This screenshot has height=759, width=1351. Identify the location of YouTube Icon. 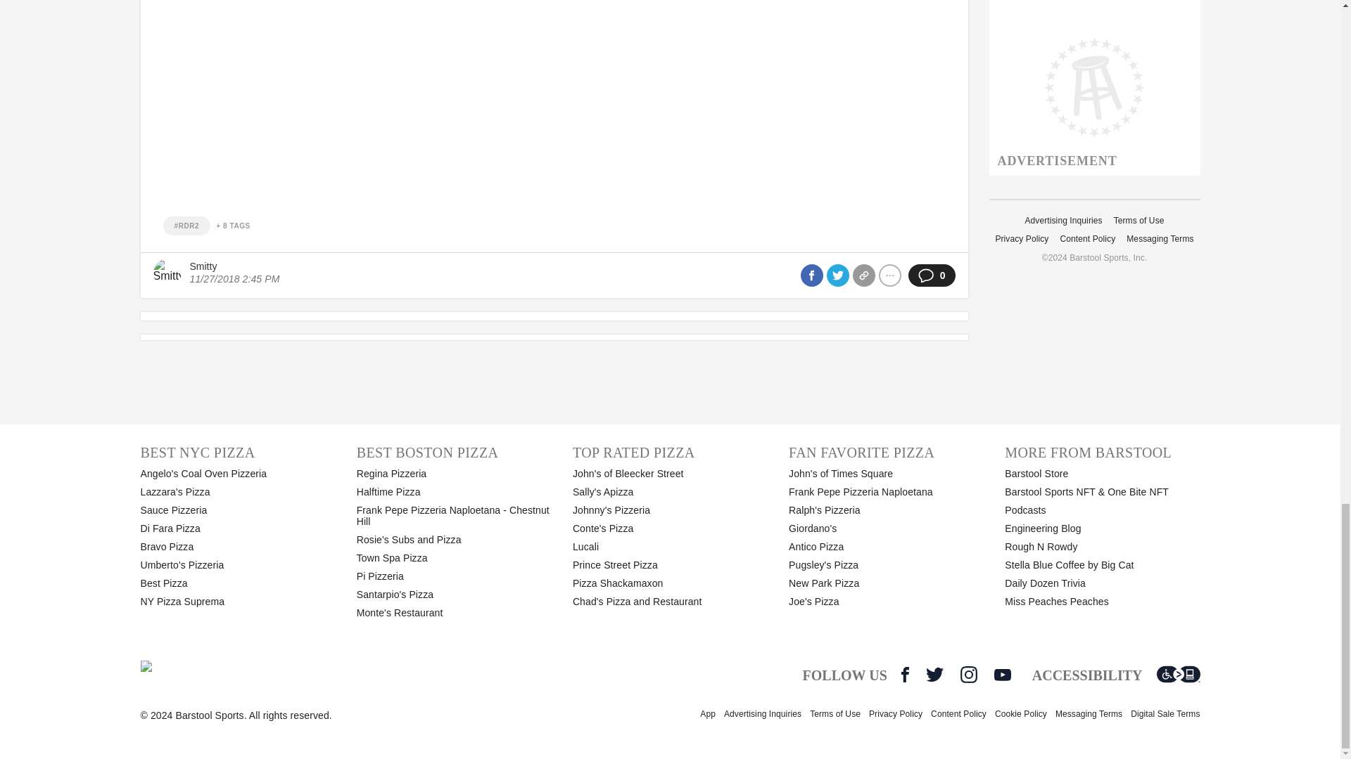
(1002, 675).